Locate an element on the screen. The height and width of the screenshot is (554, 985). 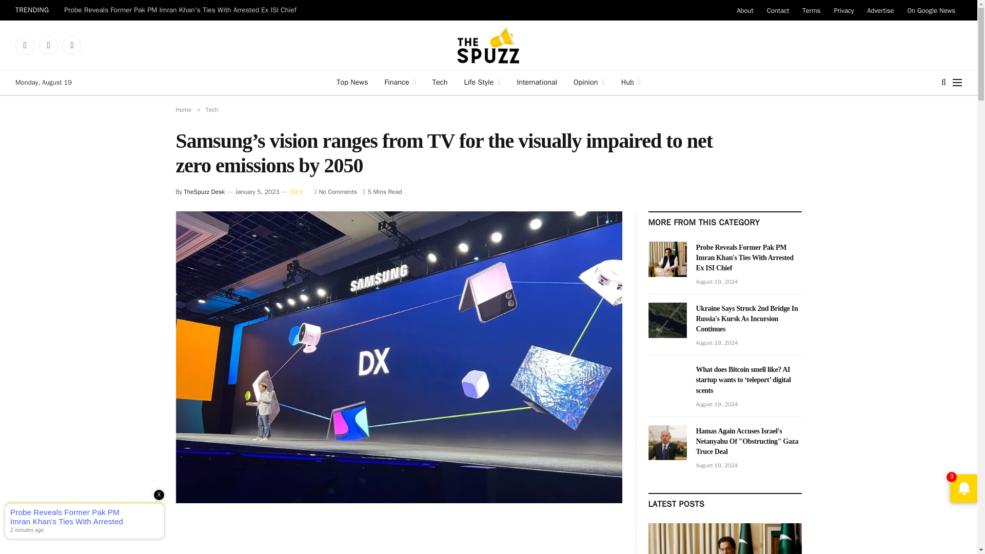
Advertise is located at coordinates (880, 10).